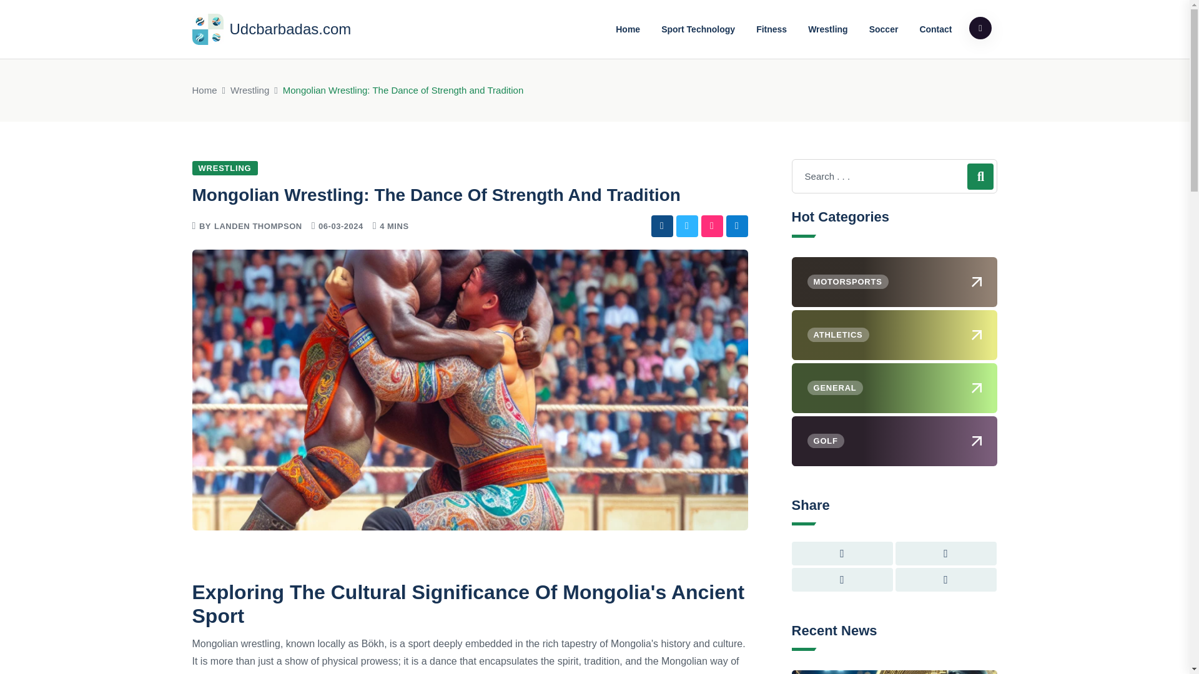  What do you see at coordinates (894, 335) in the screenshot?
I see `ATHLETICS` at bounding box center [894, 335].